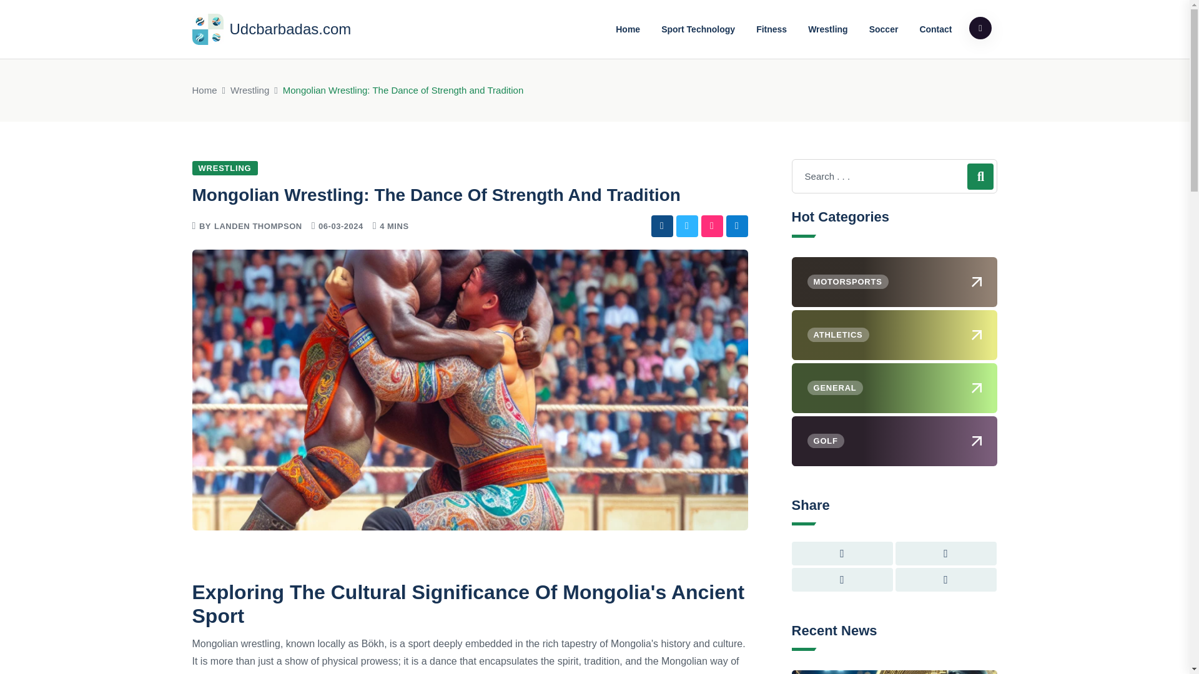  What do you see at coordinates (894, 335) in the screenshot?
I see `ATHLETICS` at bounding box center [894, 335].